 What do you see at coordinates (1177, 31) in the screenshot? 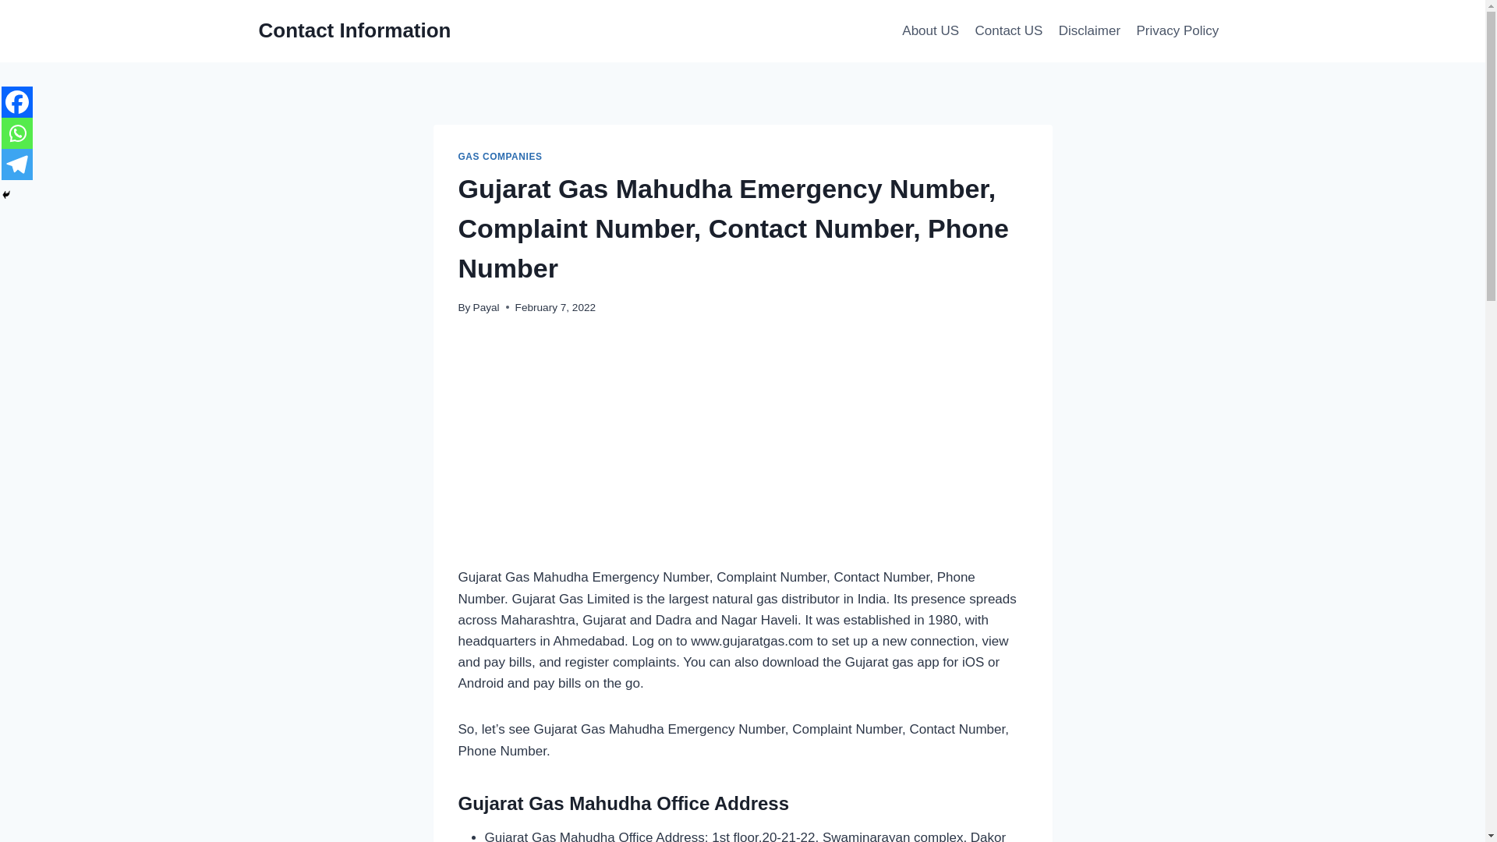
I see `Privacy Policy` at bounding box center [1177, 31].